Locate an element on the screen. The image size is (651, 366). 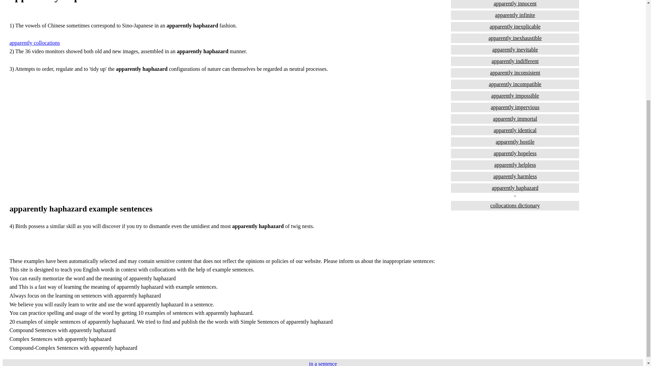
apparently immortal in a sentence is located at coordinates (515, 119).